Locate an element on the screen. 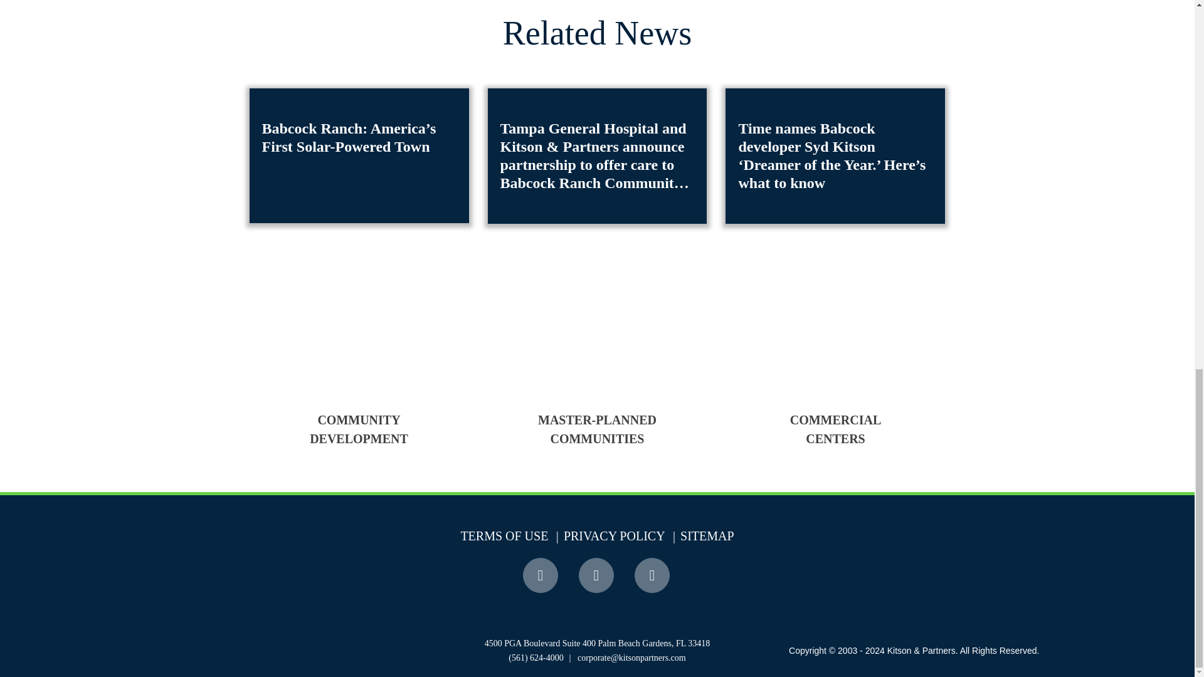 Image resolution: width=1204 pixels, height=677 pixels. Facebook is located at coordinates (542, 575).